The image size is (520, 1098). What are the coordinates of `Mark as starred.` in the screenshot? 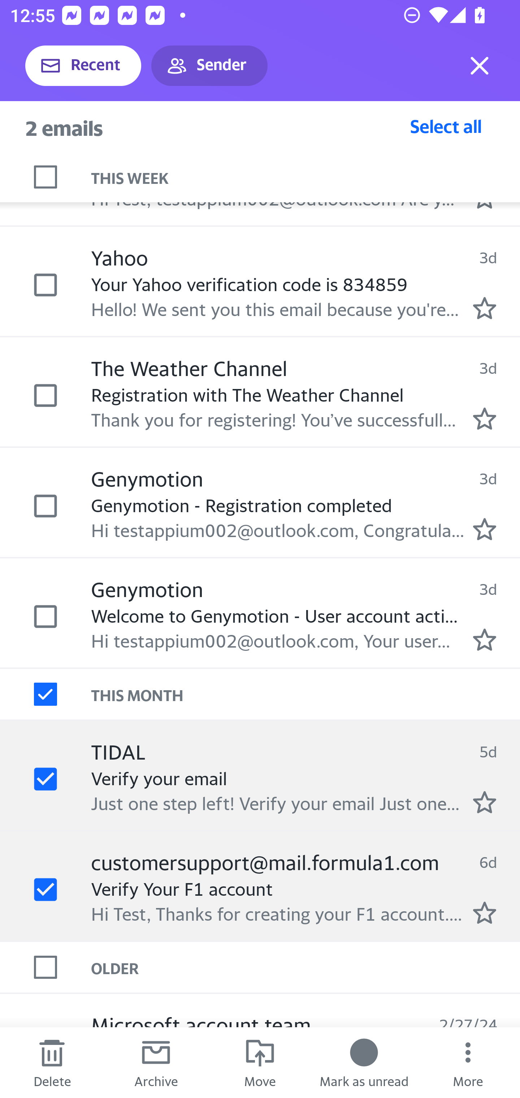 It's located at (485, 308).